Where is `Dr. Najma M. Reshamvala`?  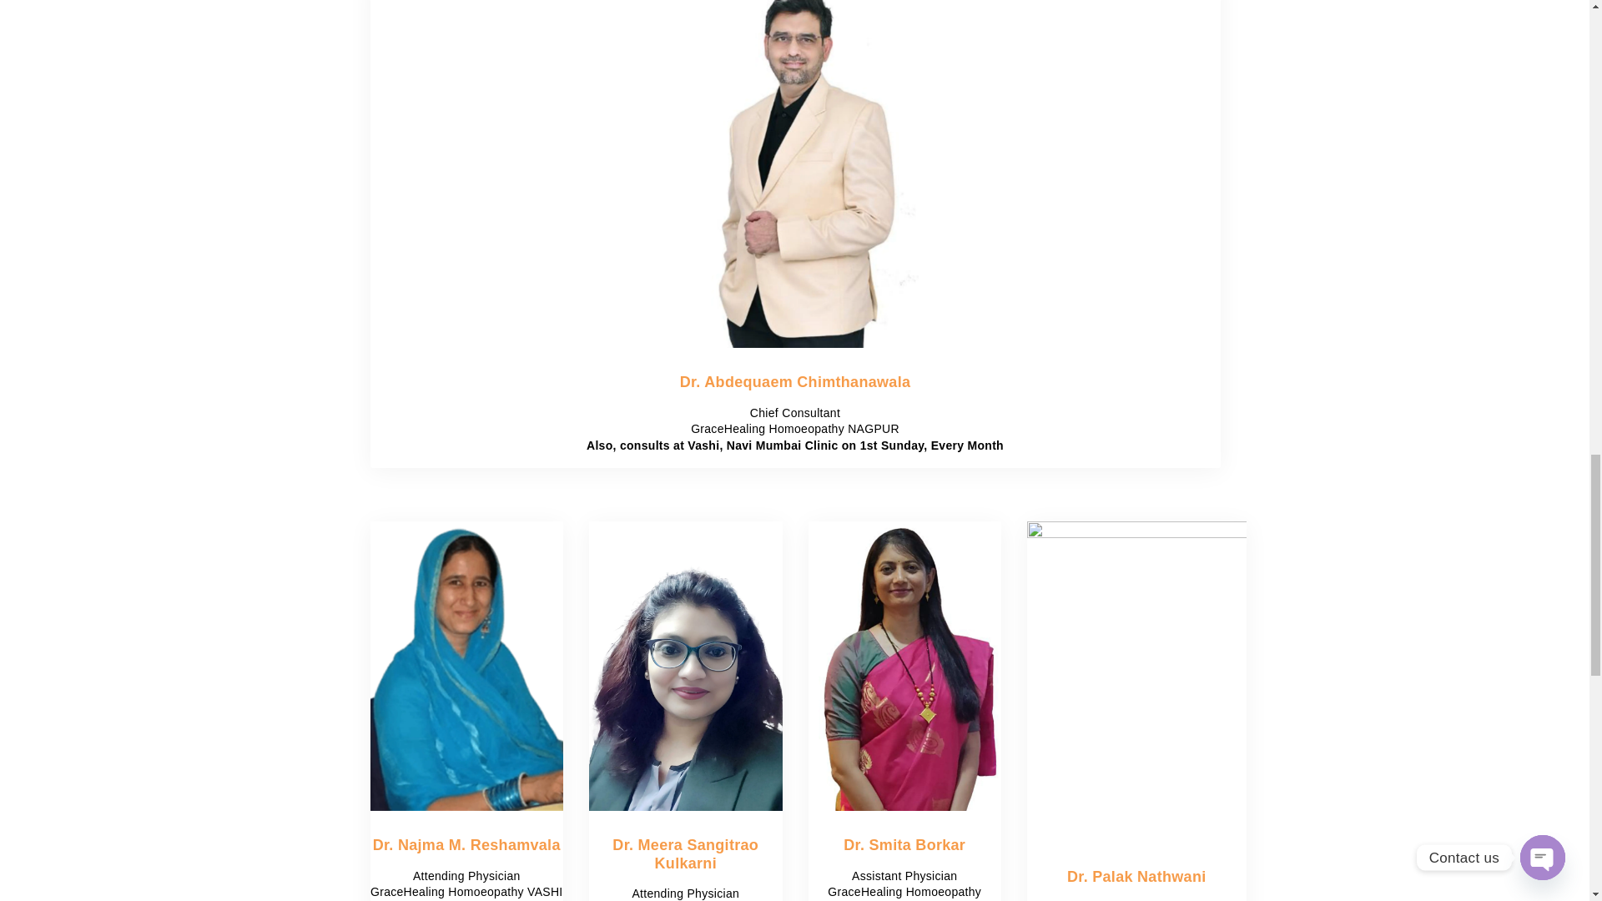
Dr. Najma M. Reshamvala is located at coordinates (467, 844).